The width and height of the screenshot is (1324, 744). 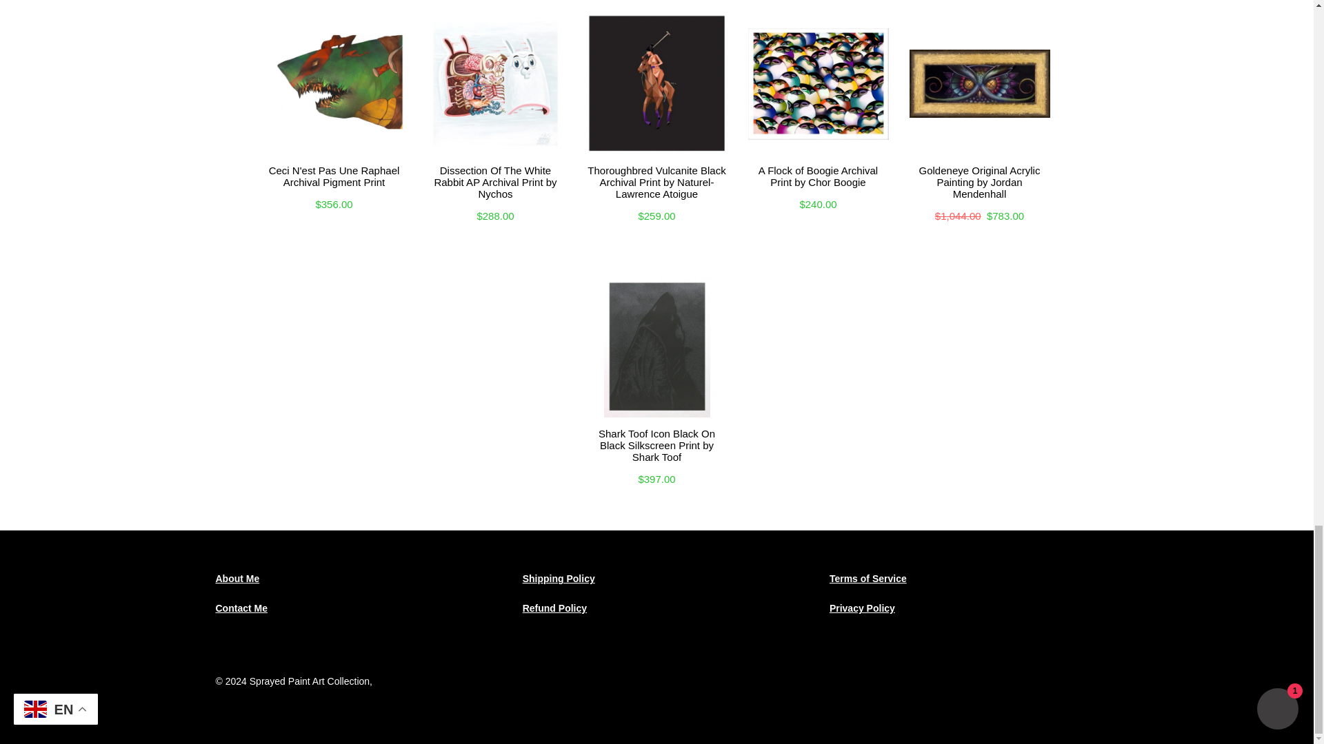 What do you see at coordinates (979, 180) in the screenshot?
I see `Goldeneye Original Acrylic Painting by Jordan Mendenhall` at bounding box center [979, 180].